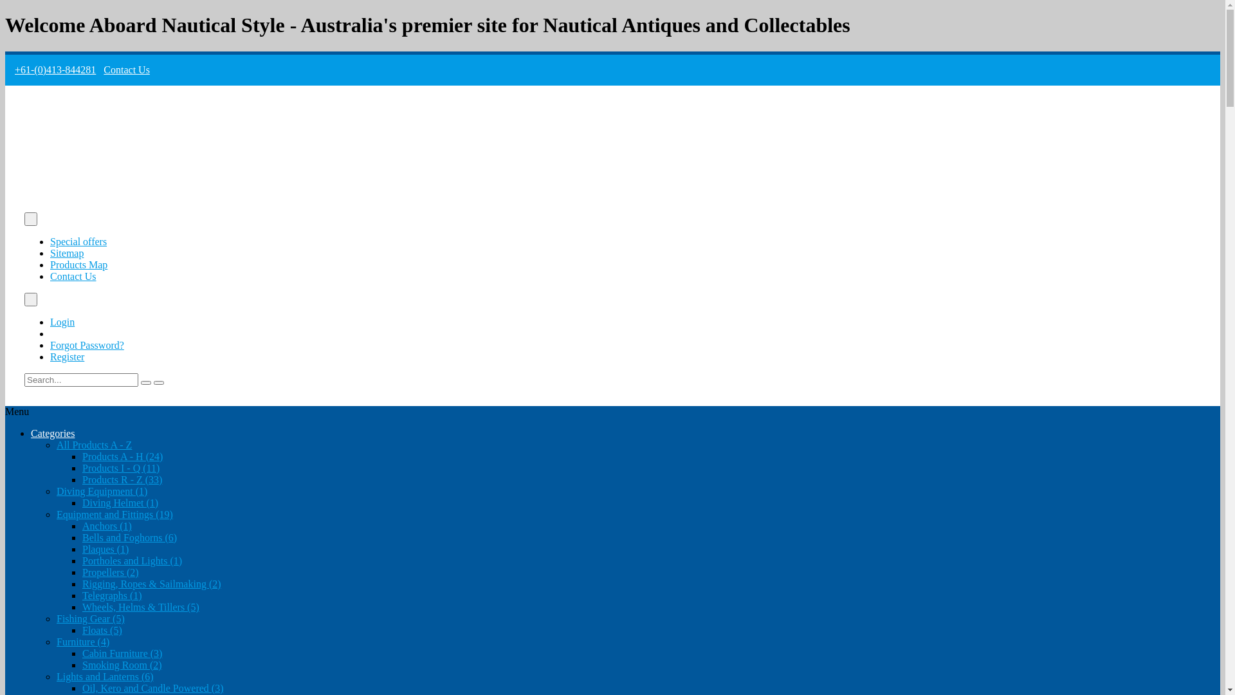 This screenshot has height=695, width=1235. I want to click on Floats (5), so click(102, 631).